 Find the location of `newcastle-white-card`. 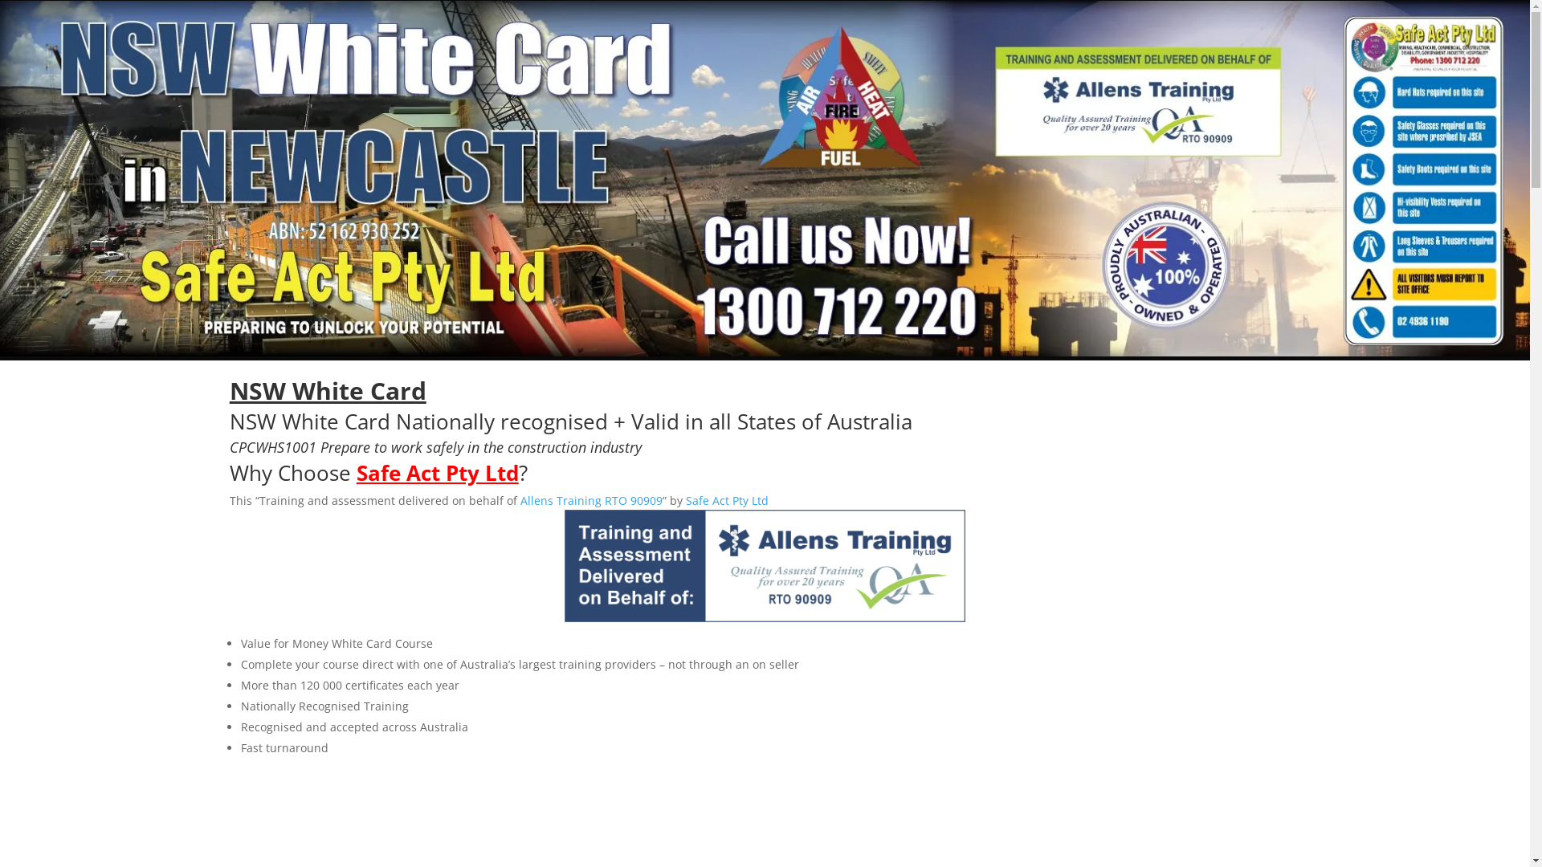

newcastle-white-card is located at coordinates (765, 178).